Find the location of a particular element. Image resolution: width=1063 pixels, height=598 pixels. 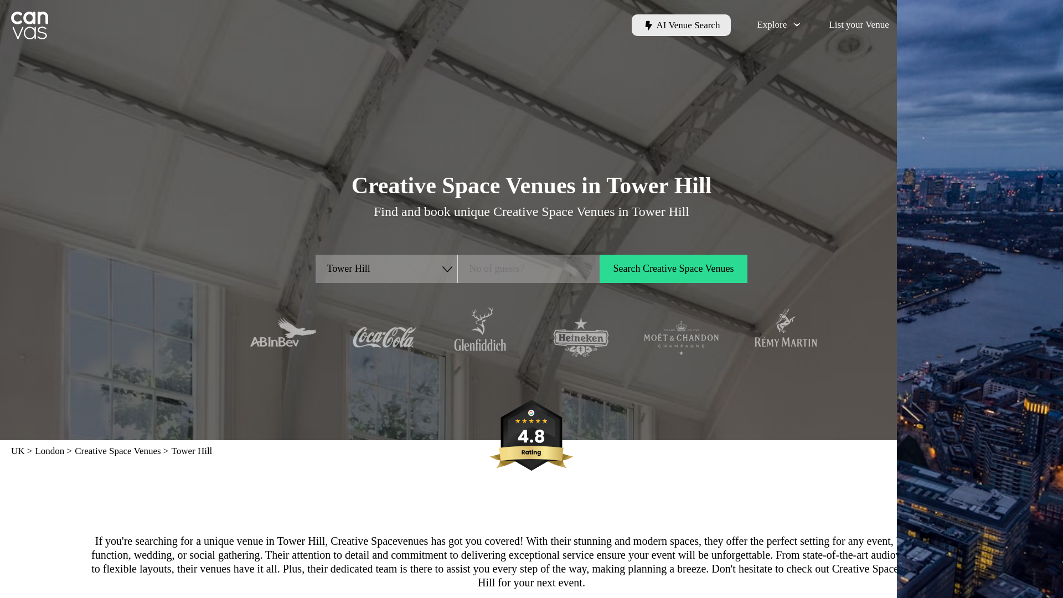

Tower Hill is located at coordinates (386, 269).